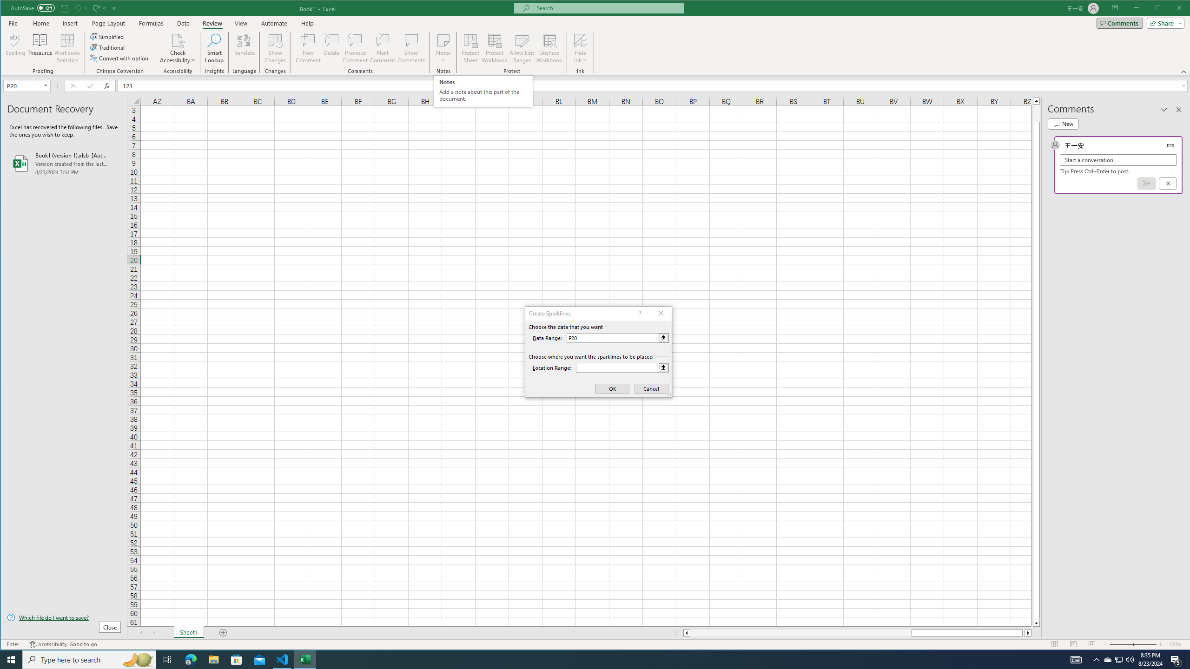 Image resolution: width=1190 pixels, height=669 pixels. Describe the element at coordinates (70, 23) in the screenshot. I see `Insert` at that location.